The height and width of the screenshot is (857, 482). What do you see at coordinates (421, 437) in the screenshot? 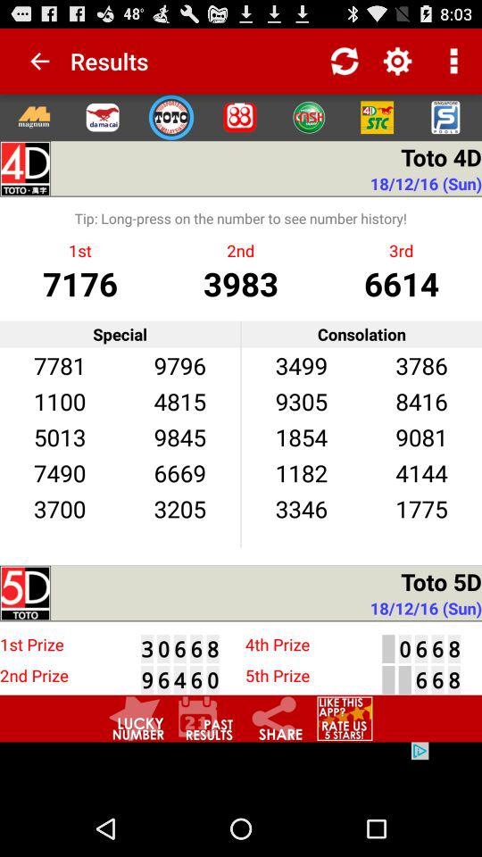
I see `press icon below the 8416` at bounding box center [421, 437].